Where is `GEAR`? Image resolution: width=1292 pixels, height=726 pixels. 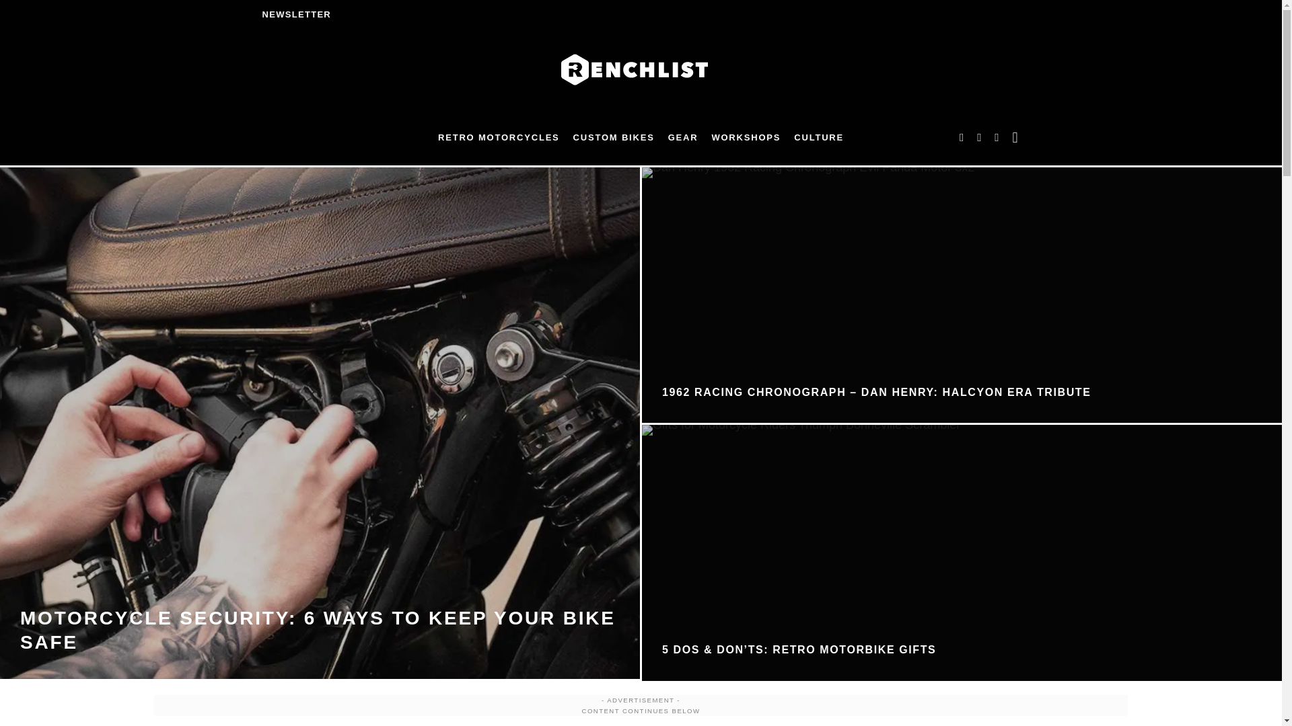
GEAR is located at coordinates (684, 137).